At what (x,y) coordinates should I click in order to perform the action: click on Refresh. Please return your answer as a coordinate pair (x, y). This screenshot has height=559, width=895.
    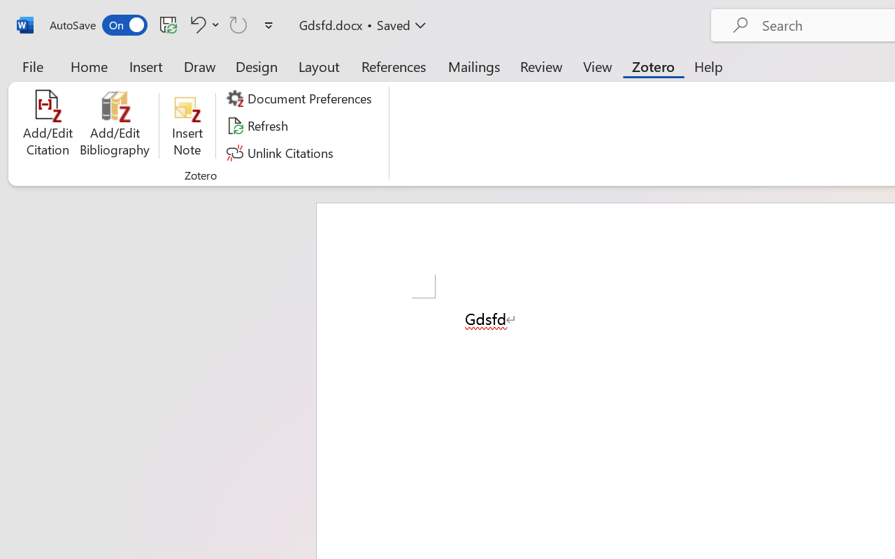
    Looking at the image, I should click on (259, 126).